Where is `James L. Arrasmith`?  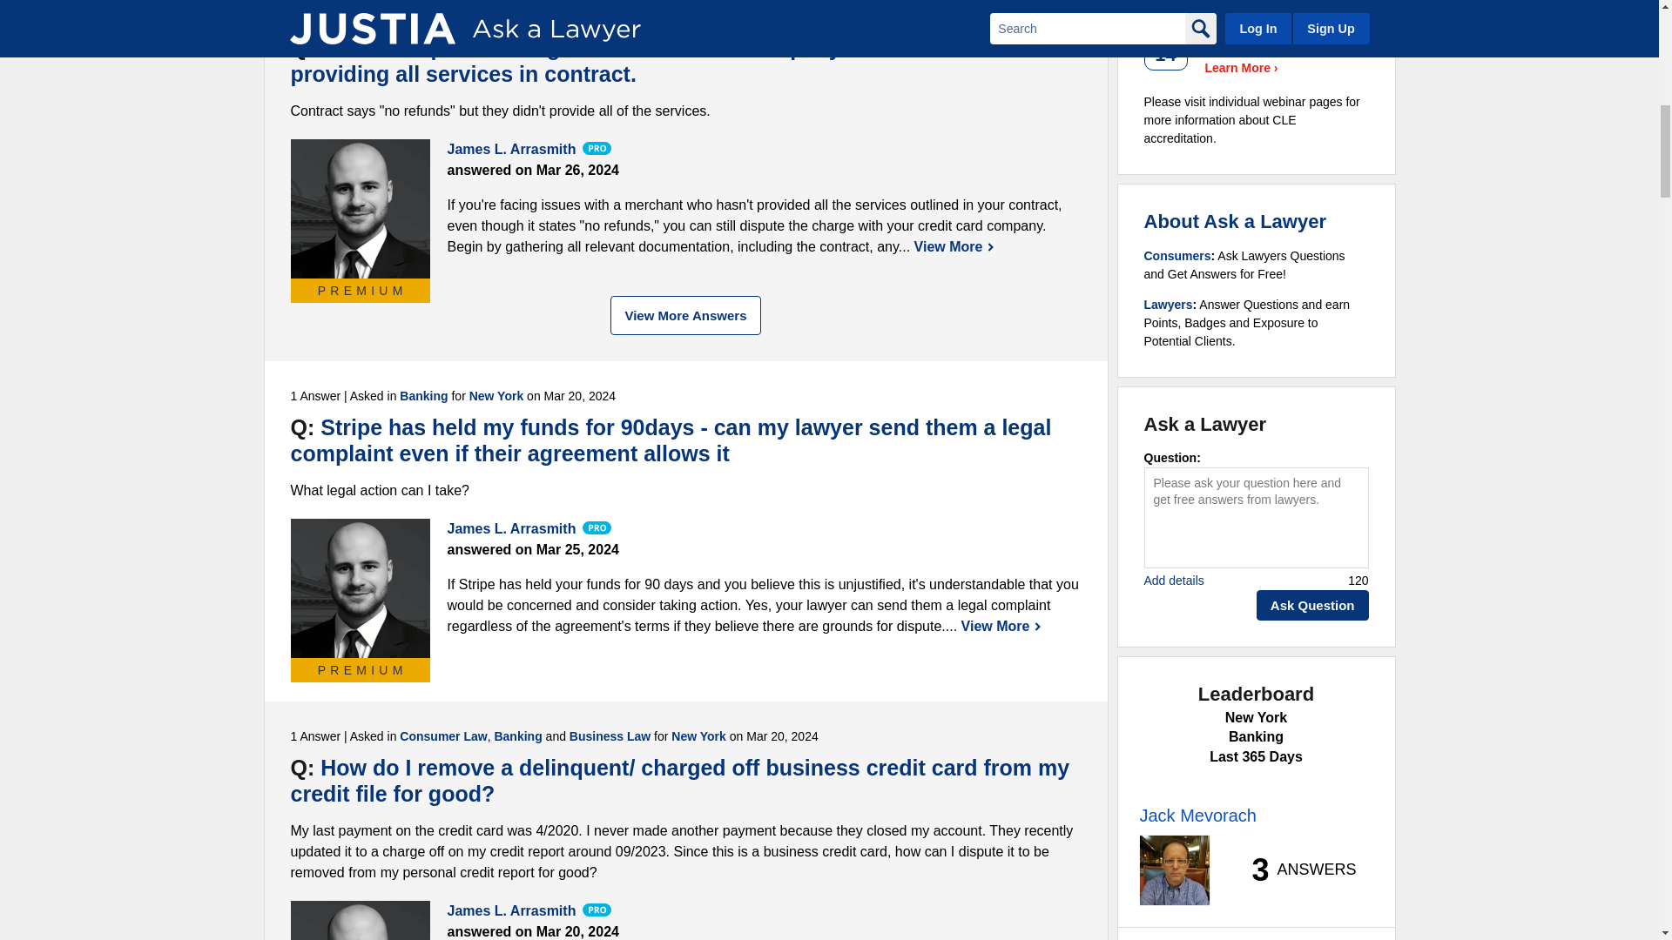
James L. Arrasmith is located at coordinates (361, 588).